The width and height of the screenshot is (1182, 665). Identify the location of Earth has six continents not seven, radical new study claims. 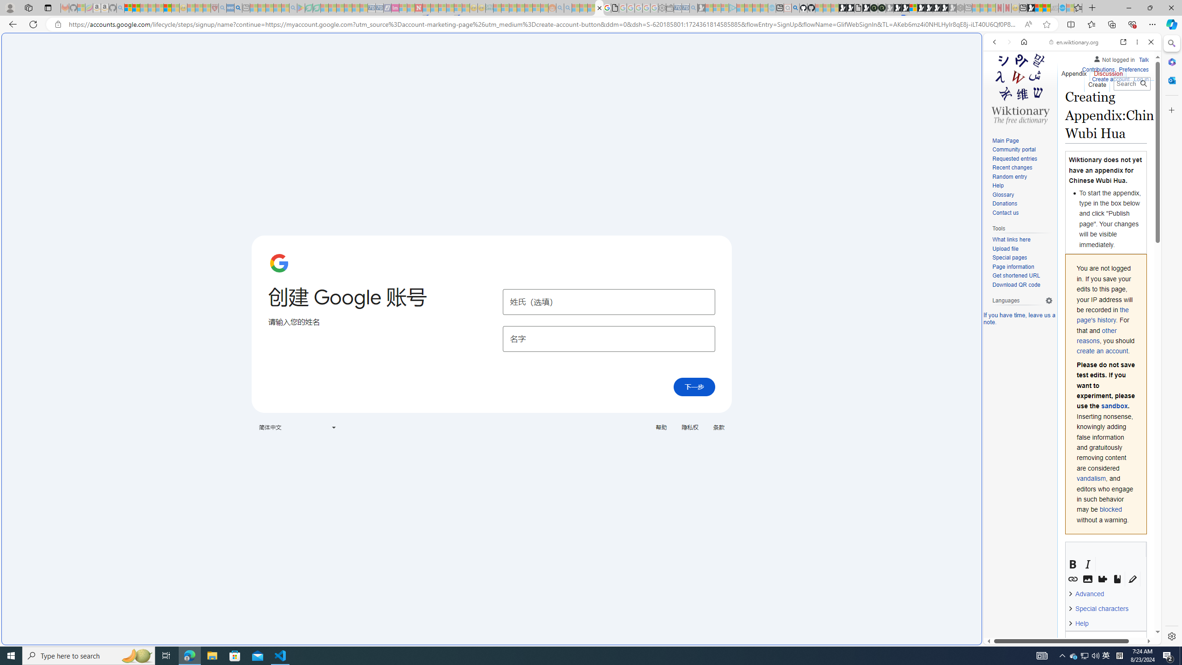
(1046, 8).